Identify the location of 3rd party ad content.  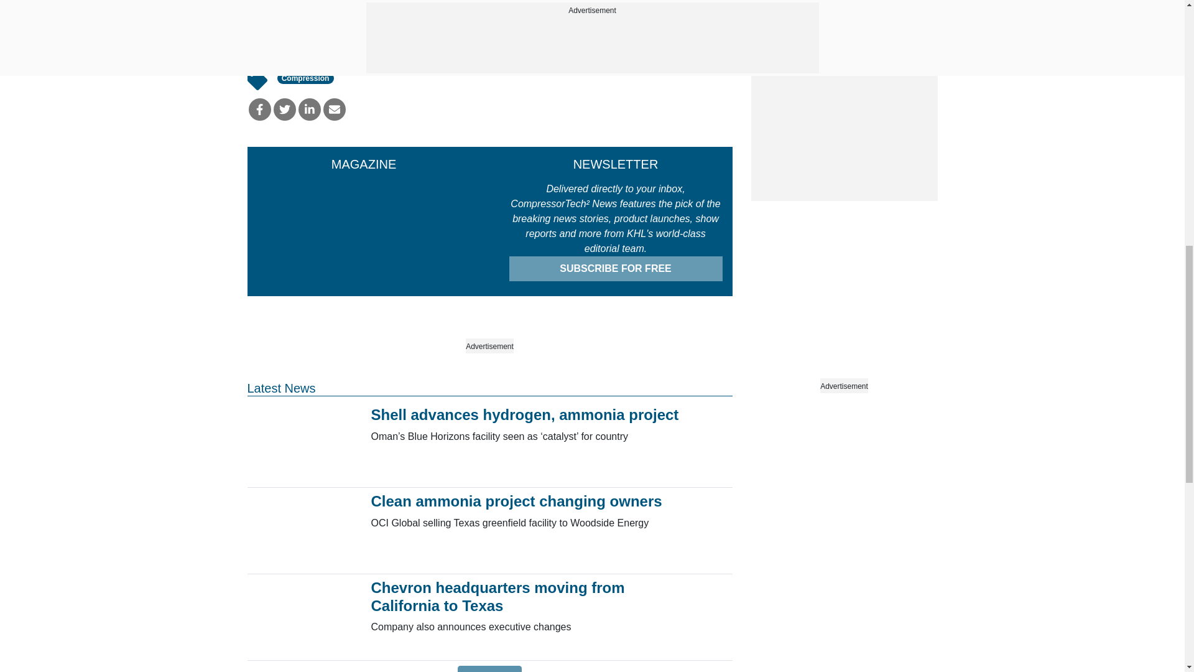
(844, 123).